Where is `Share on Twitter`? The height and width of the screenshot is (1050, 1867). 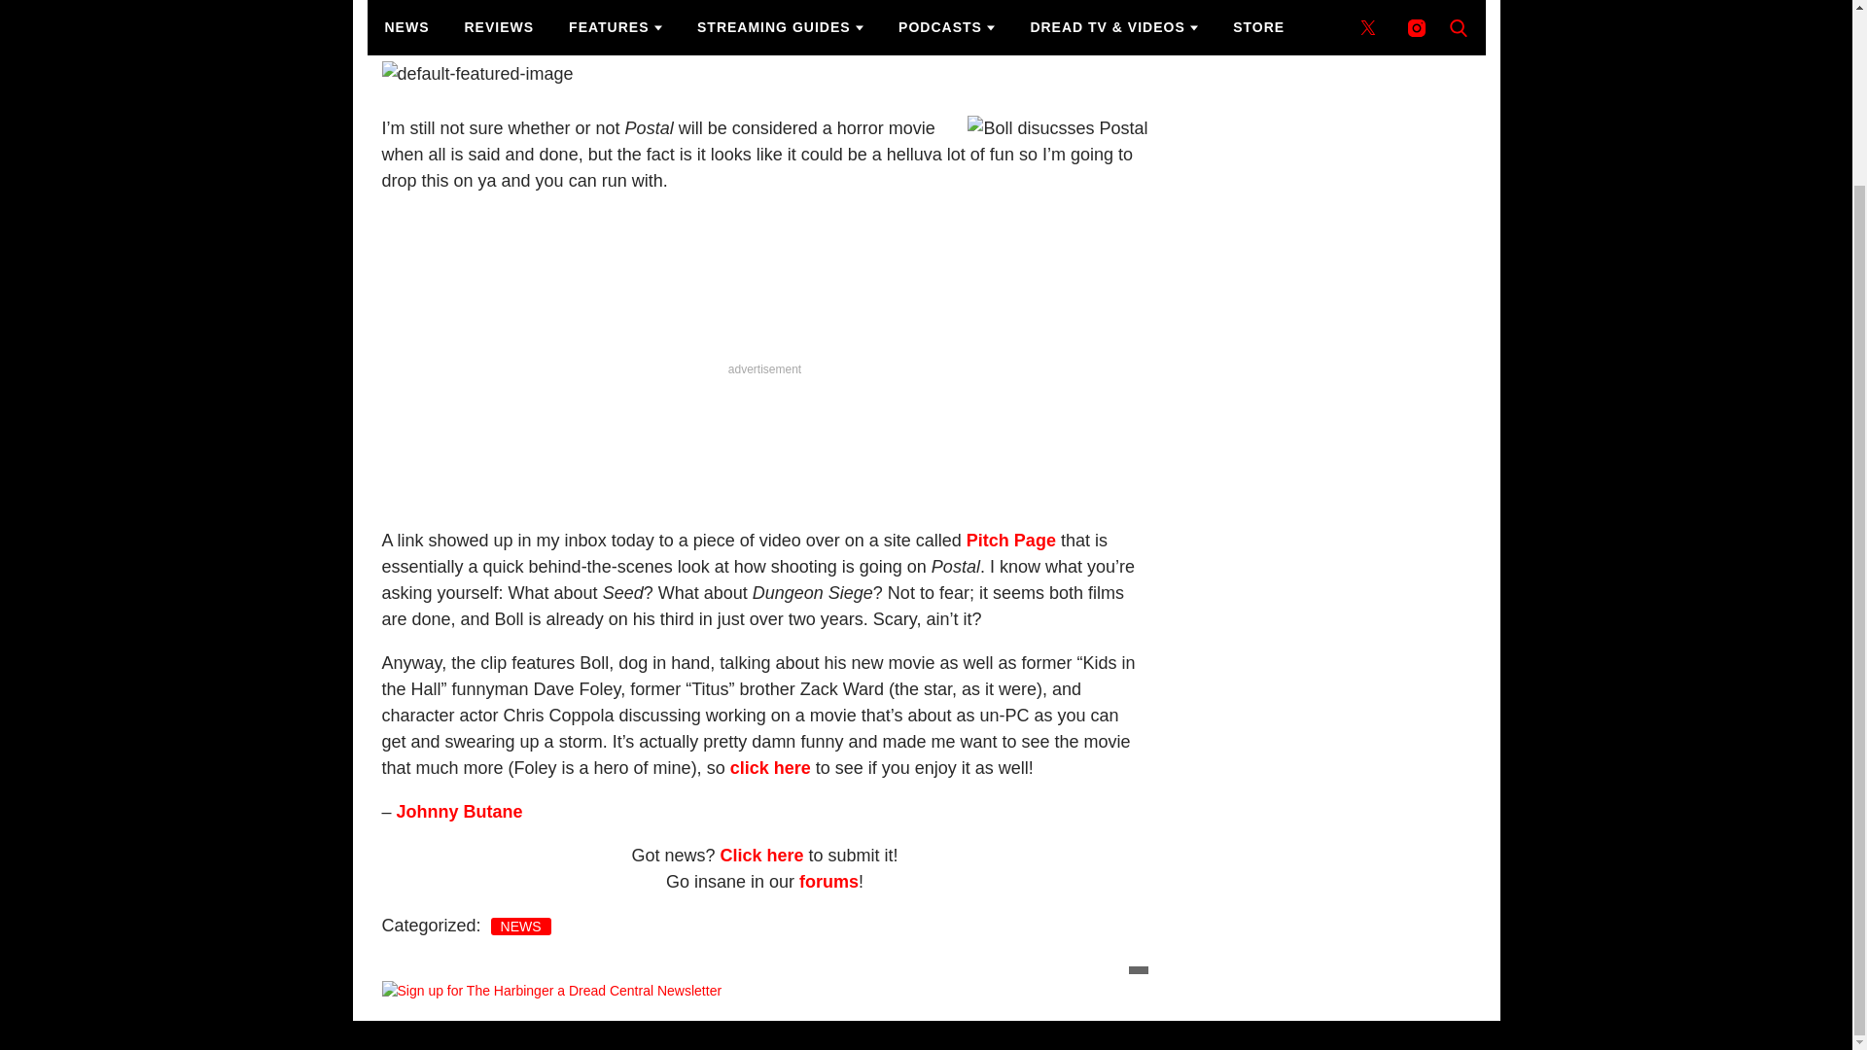
Share on Twitter is located at coordinates (916, 11).